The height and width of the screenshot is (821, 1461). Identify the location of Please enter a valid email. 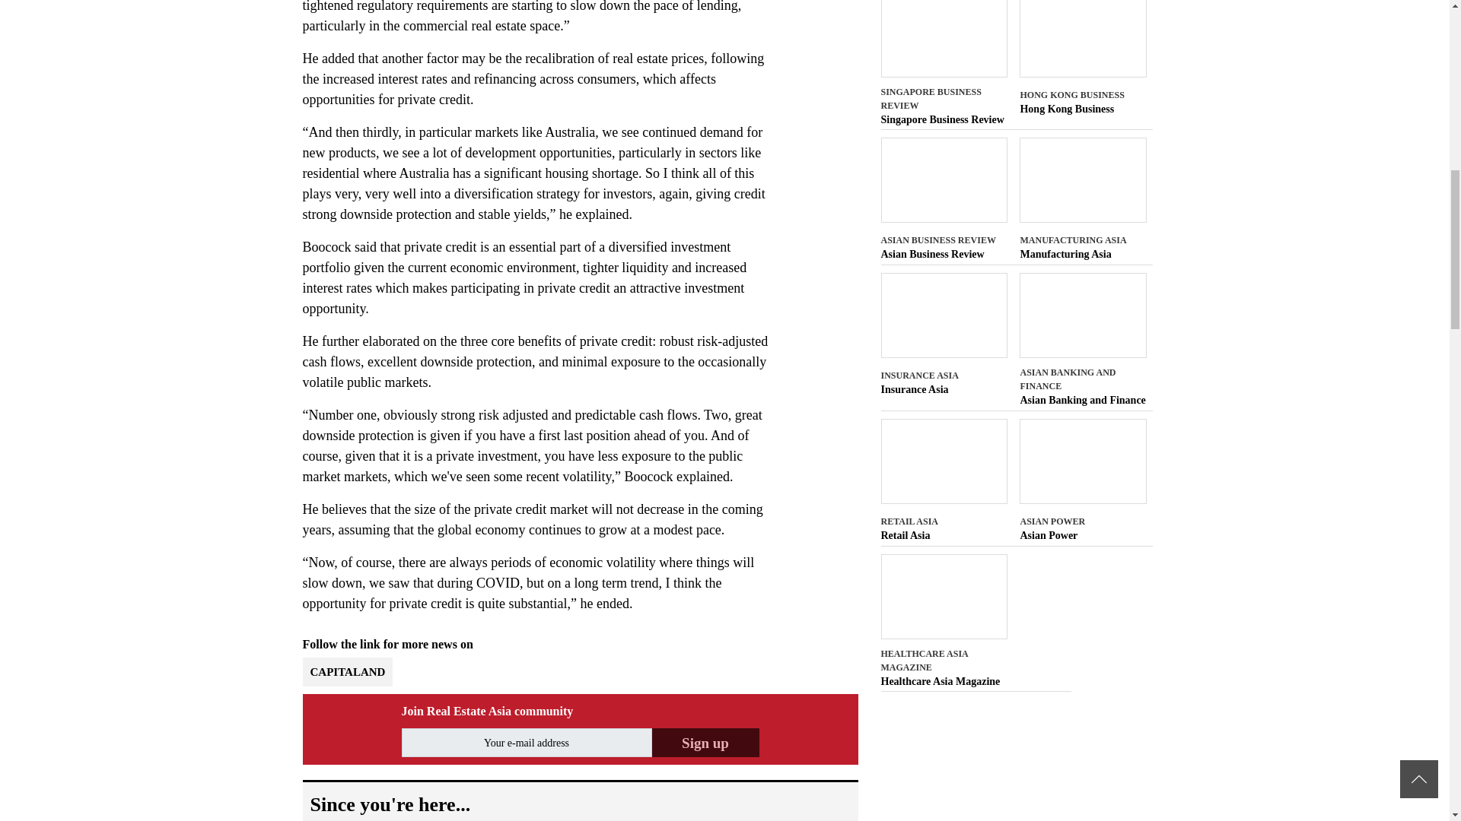
(527, 742).